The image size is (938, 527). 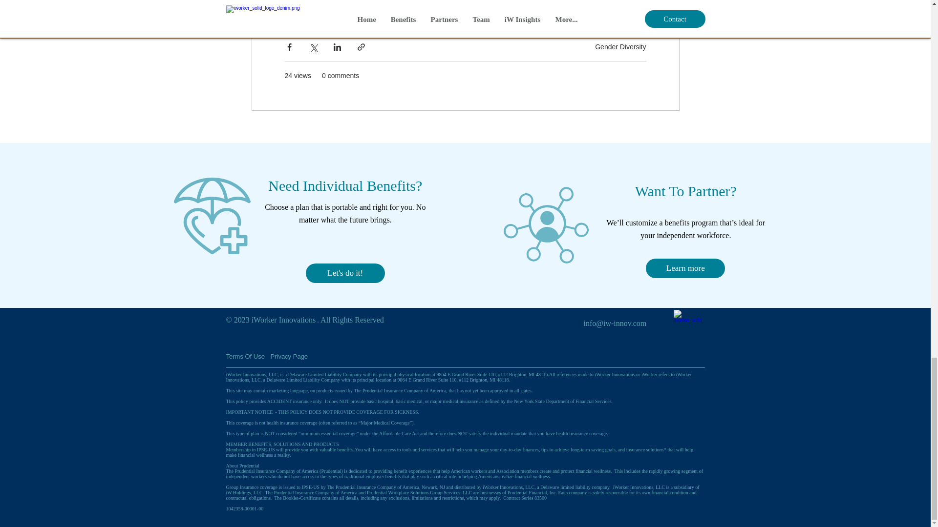 I want to click on IN THE NATION'S INTEREST, so click(x=407, y=2).